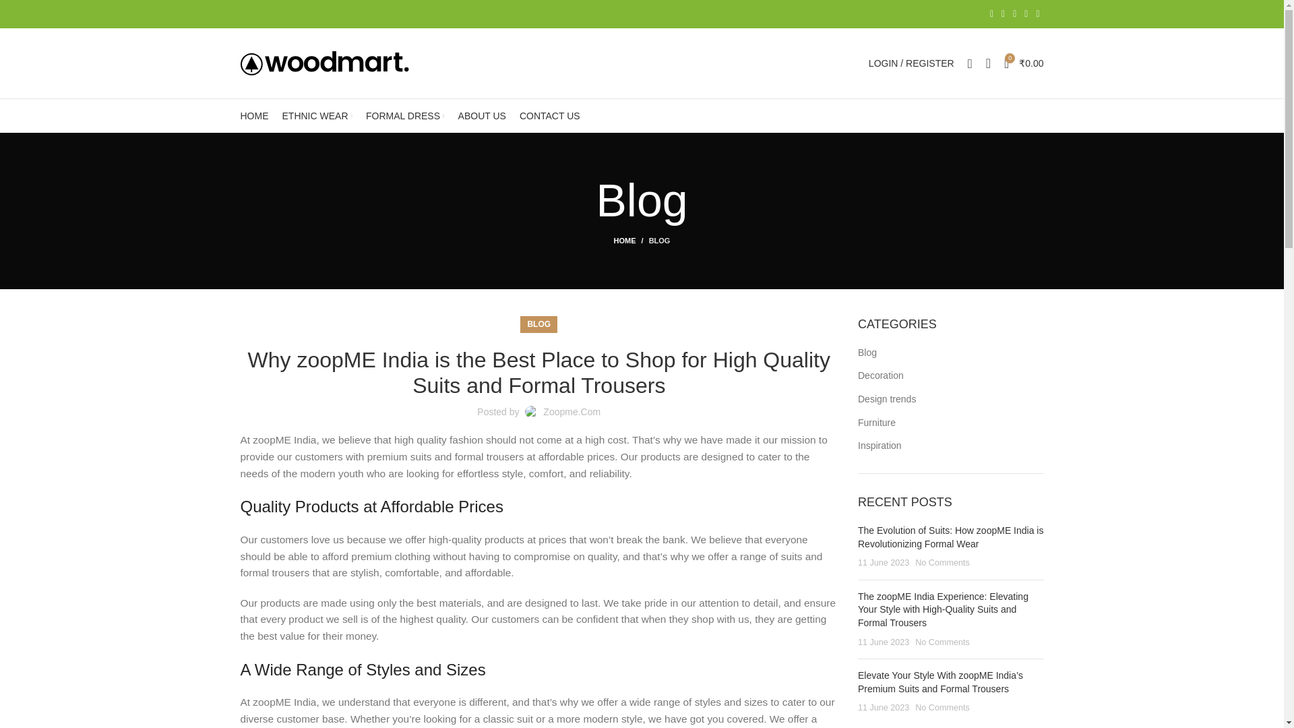 The image size is (1294, 728). What do you see at coordinates (482, 116) in the screenshot?
I see `ABOUT US` at bounding box center [482, 116].